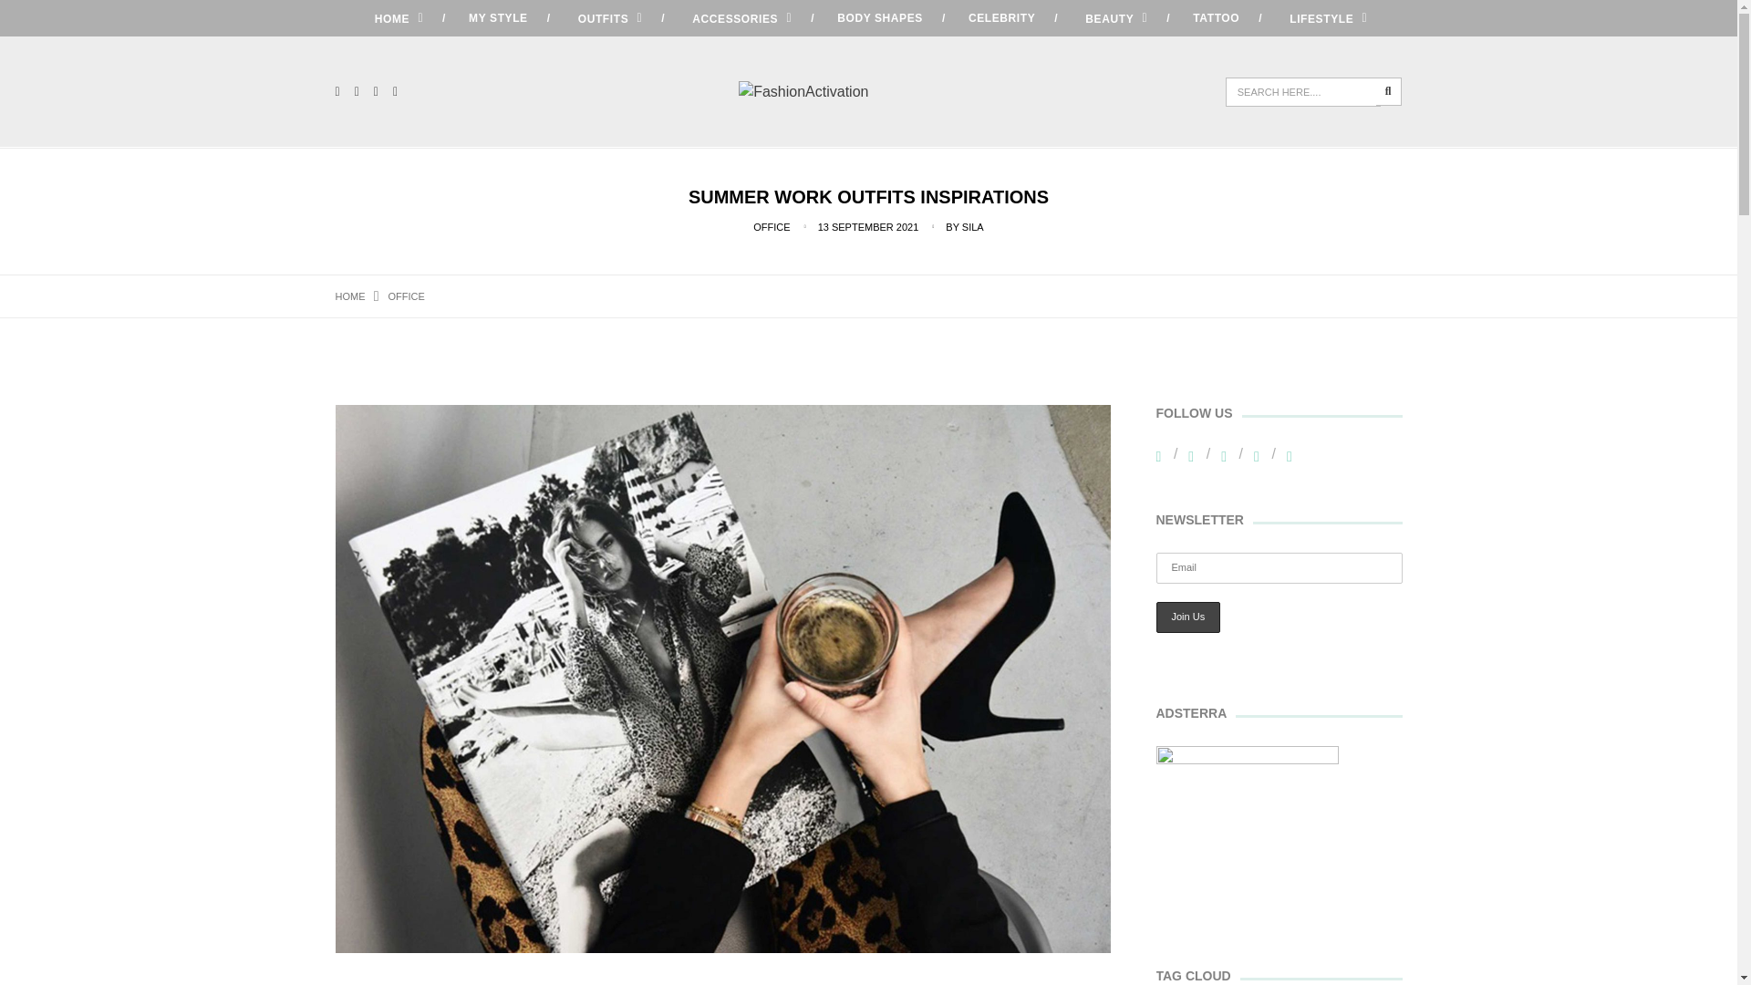 The image size is (1751, 985). I want to click on Adsterra, so click(1248, 837).